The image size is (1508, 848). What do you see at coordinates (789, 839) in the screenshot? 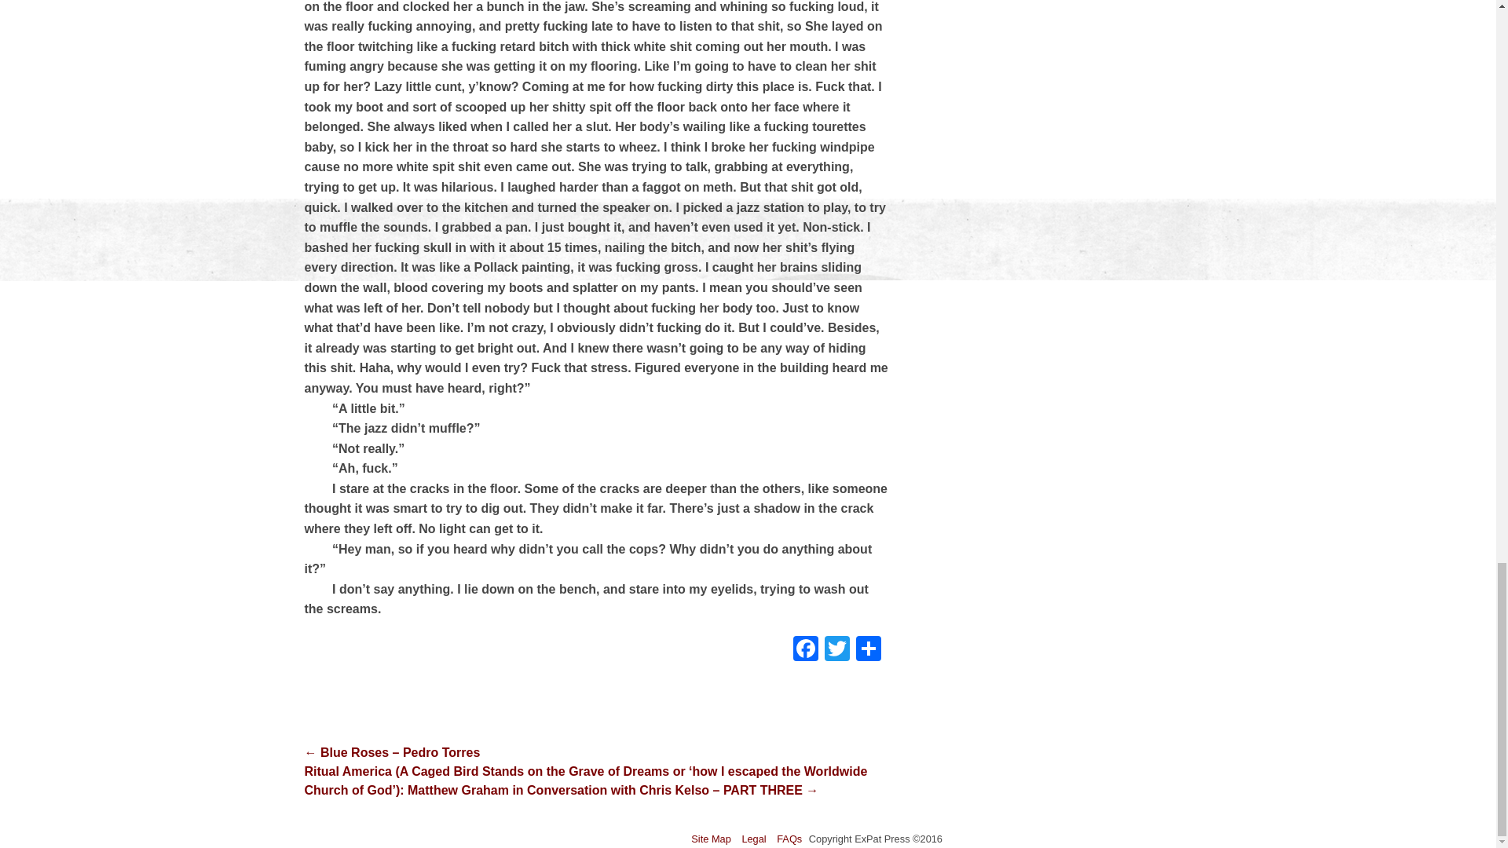
I see `FAQs` at bounding box center [789, 839].